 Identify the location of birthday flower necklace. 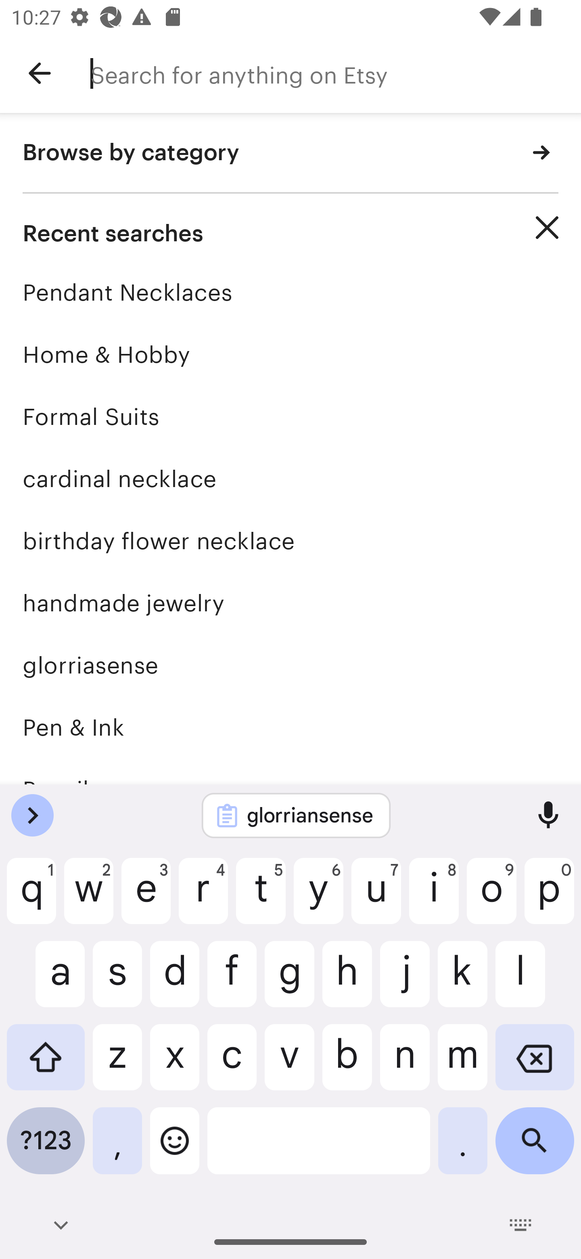
(290, 541).